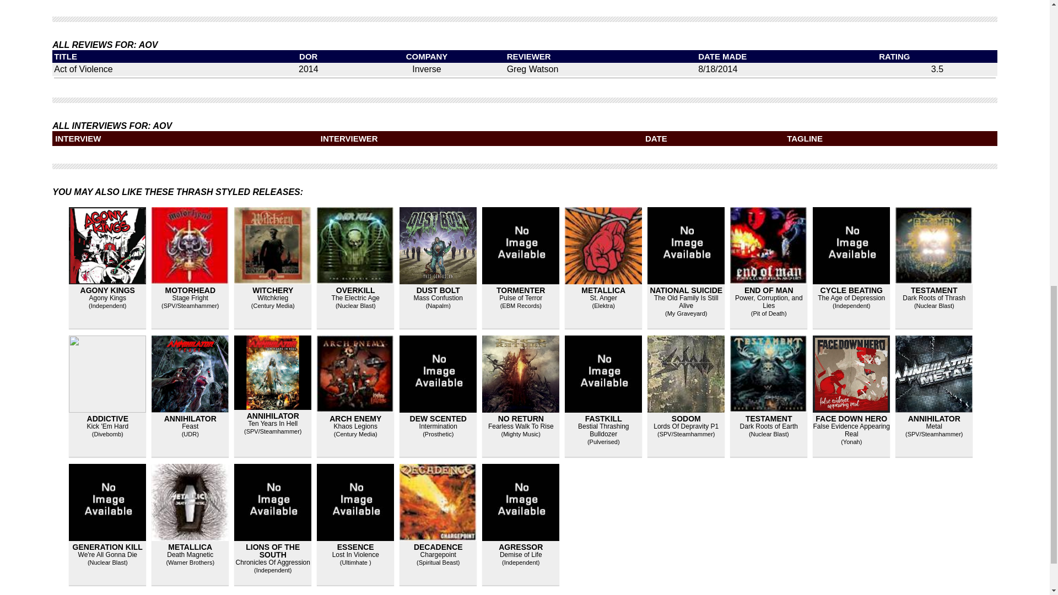 The height and width of the screenshot is (595, 1058). I want to click on The Old Family Is Still Alive, so click(685, 301).